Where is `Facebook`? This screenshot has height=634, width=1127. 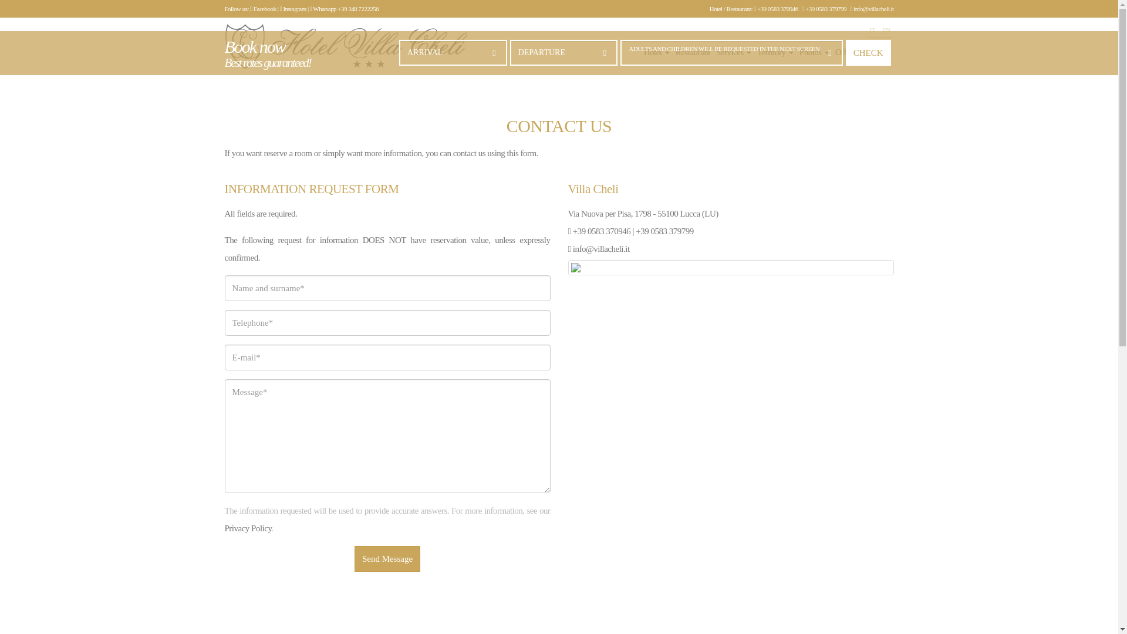 Facebook is located at coordinates (264, 8).